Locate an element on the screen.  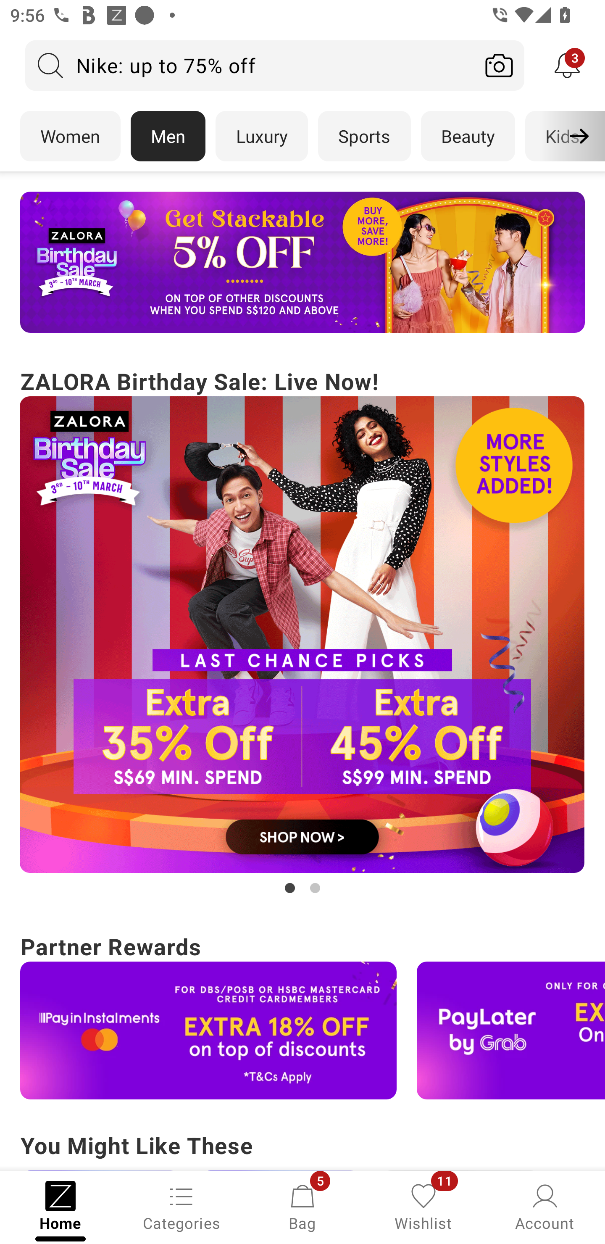
Women is located at coordinates (70, 136).